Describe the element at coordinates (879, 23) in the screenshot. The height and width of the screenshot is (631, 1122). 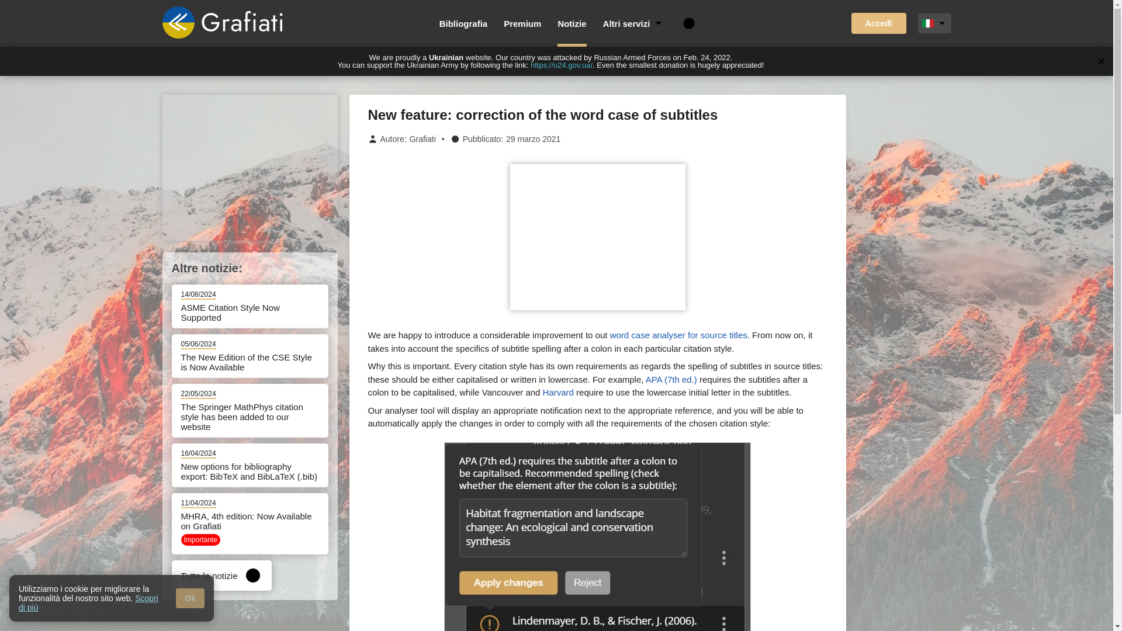
I see `Accedi` at that location.